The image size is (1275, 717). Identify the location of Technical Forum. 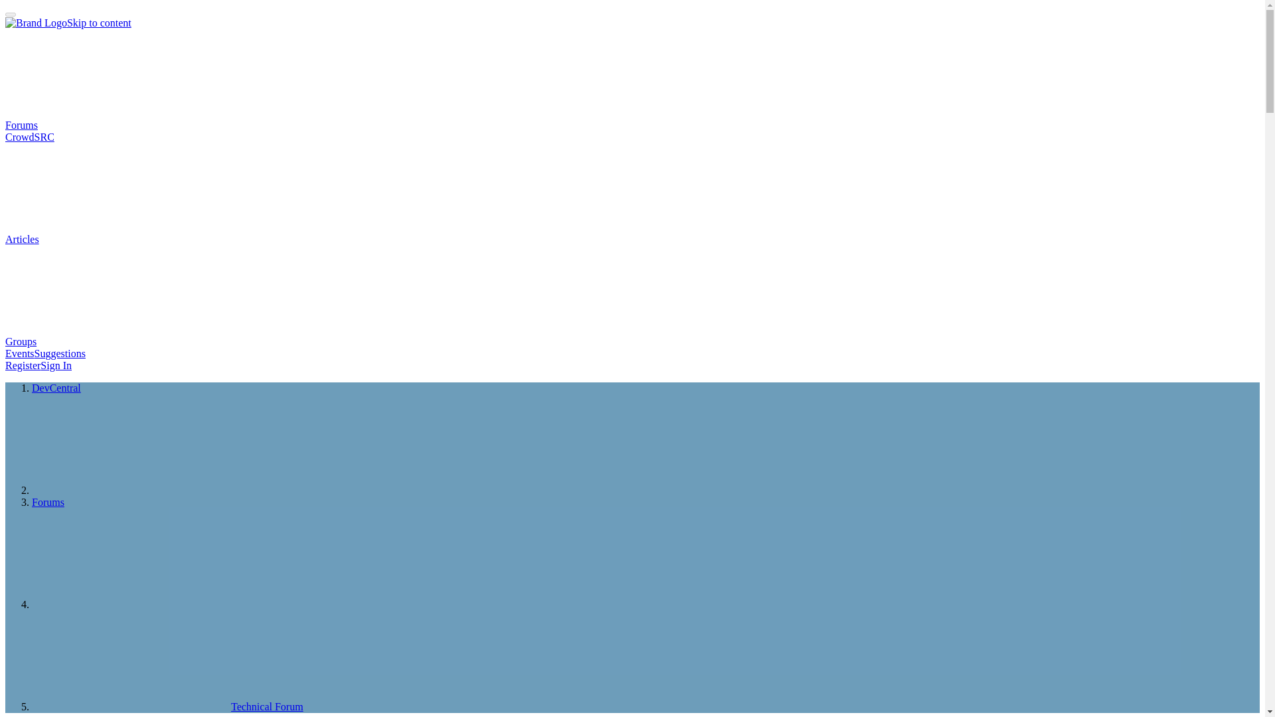
(167, 706).